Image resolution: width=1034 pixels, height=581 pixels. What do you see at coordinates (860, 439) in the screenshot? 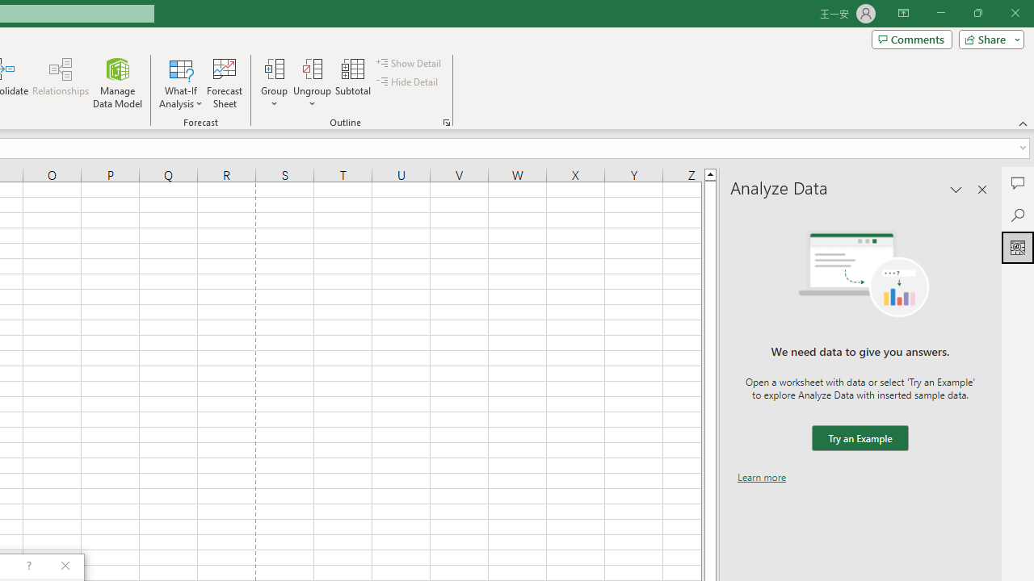
I see `We need data to give you answers. Try an Example` at bounding box center [860, 439].